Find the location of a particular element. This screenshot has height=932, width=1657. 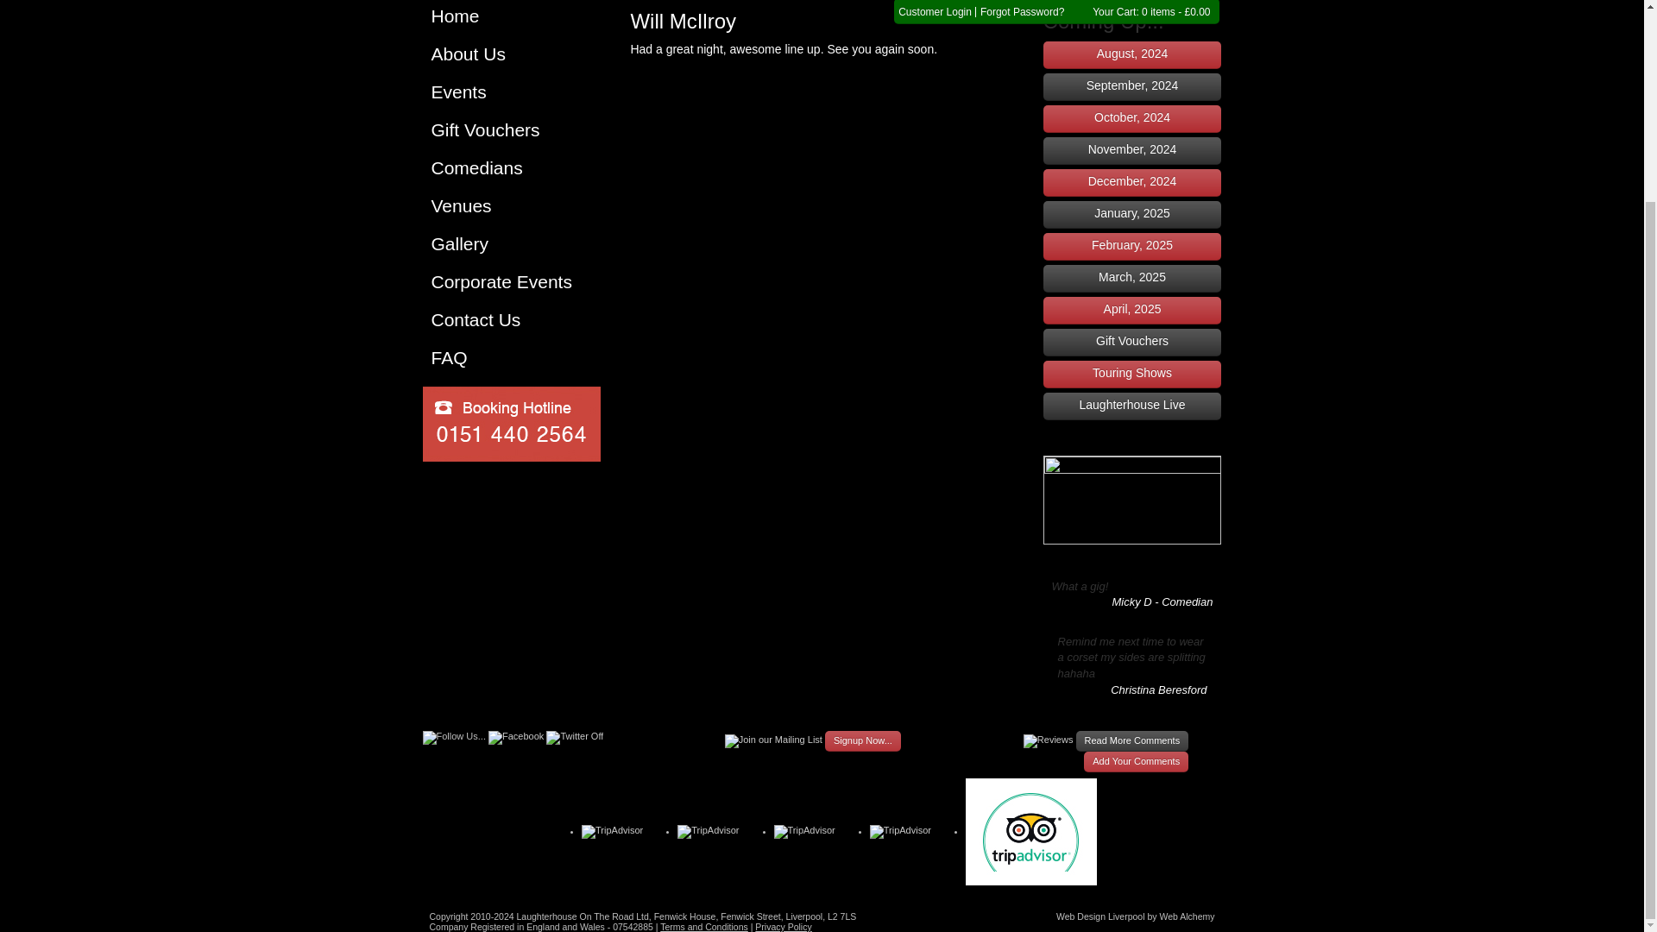

Laughterhouse Comedy, Liverpool's Premier Comedy Club! is located at coordinates (511, 16).